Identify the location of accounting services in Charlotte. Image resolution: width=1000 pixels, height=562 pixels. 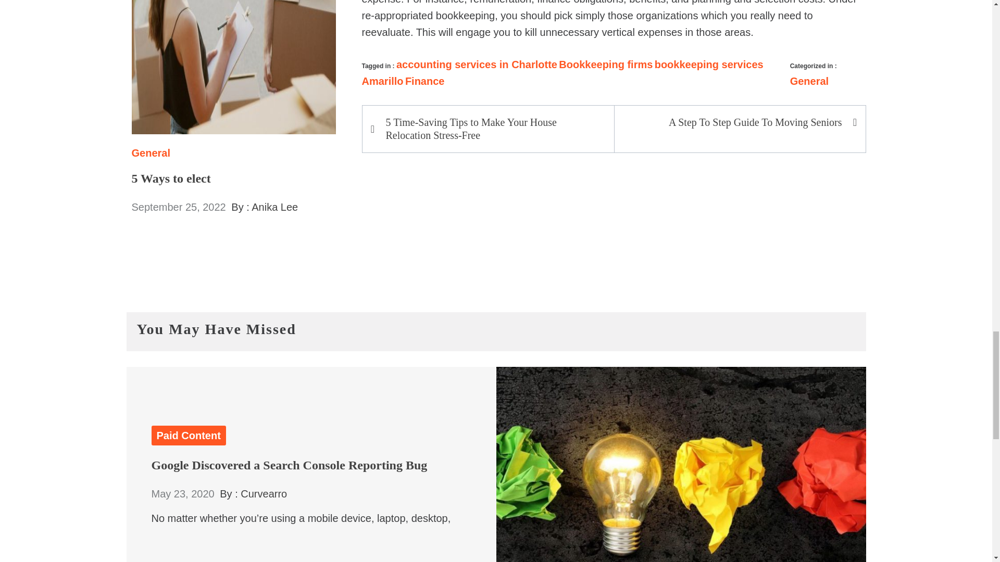
(476, 65).